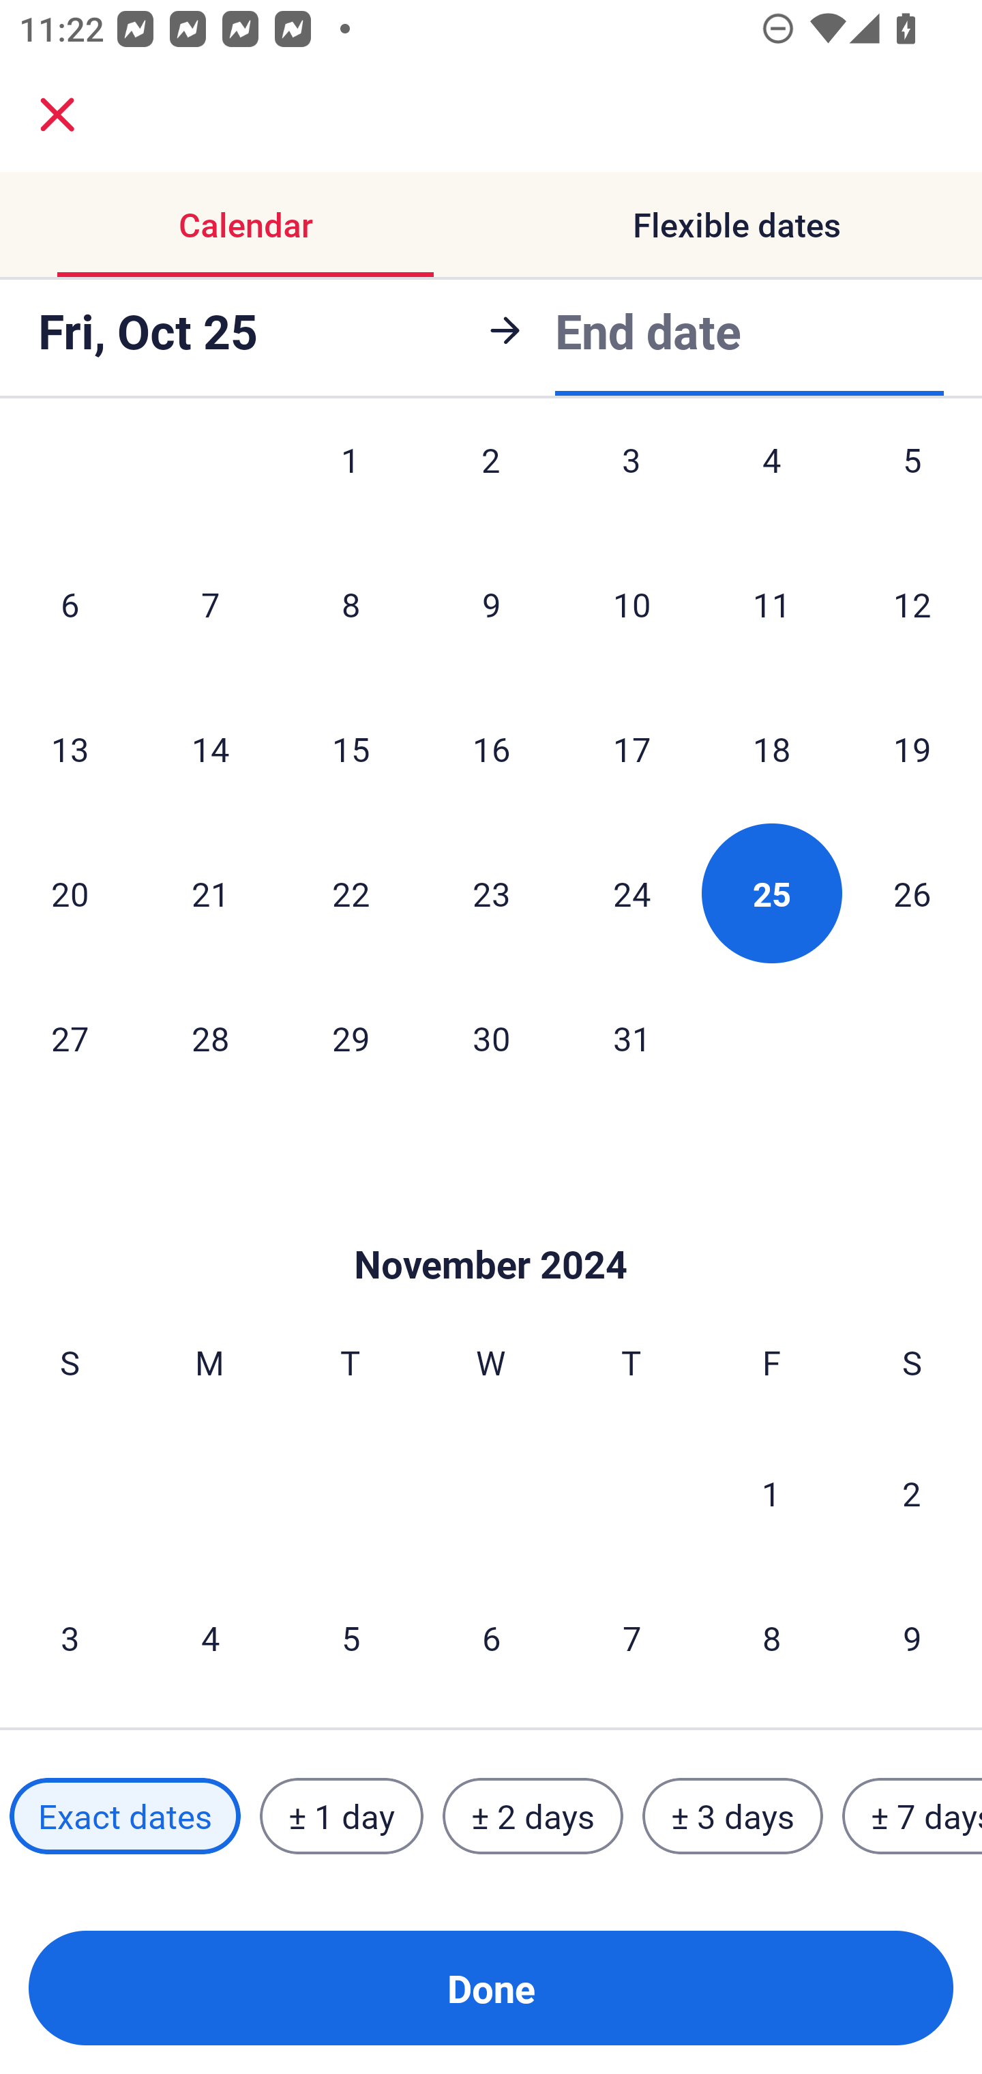 Image resolution: width=982 pixels, height=2074 pixels. Describe the element at coordinates (772, 604) in the screenshot. I see `11 Friday, October 11, 2024` at that location.